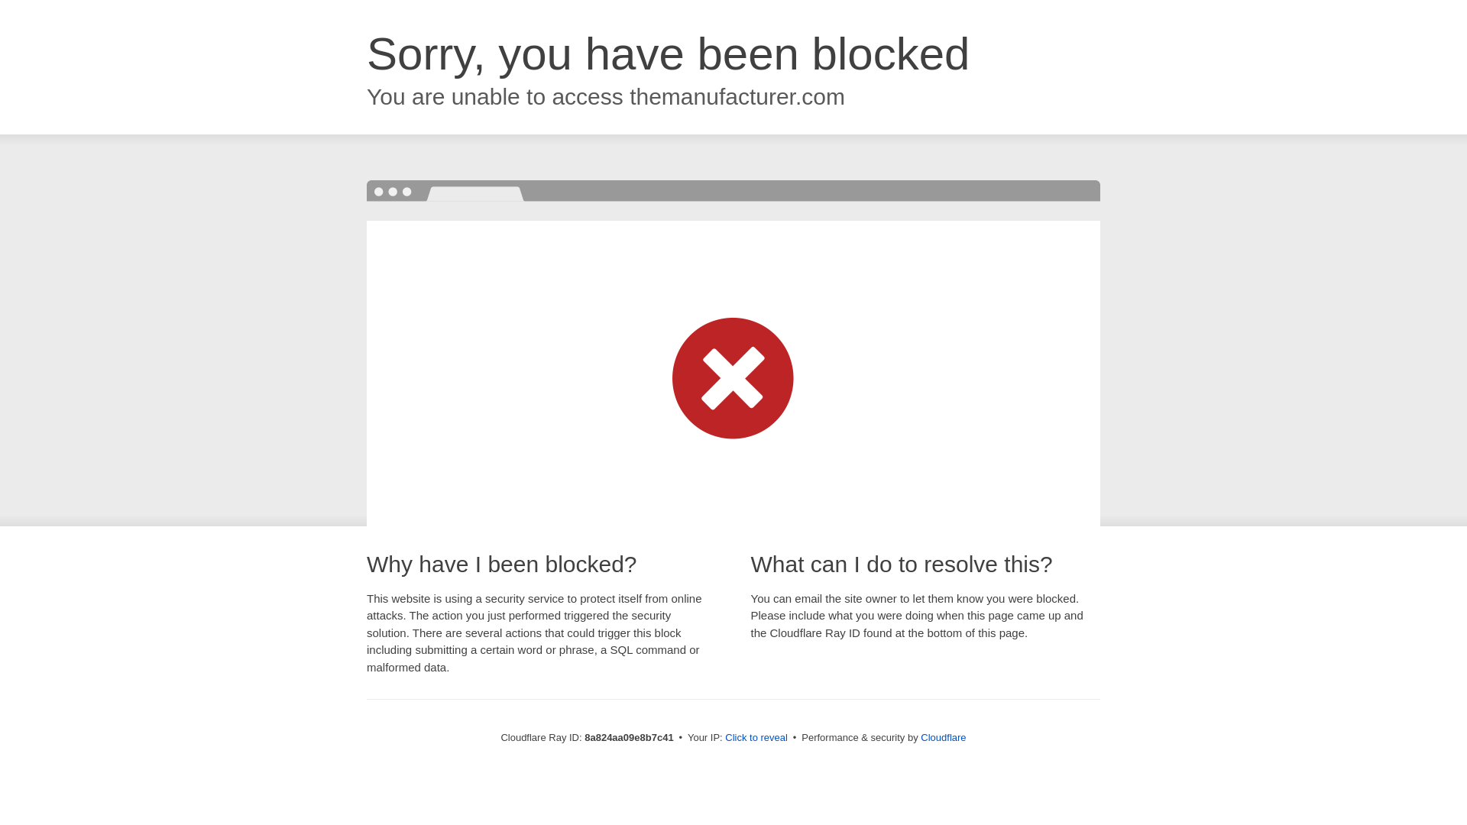 This screenshot has width=1467, height=825. I want to click on Click to reveal, so click(756, 738).